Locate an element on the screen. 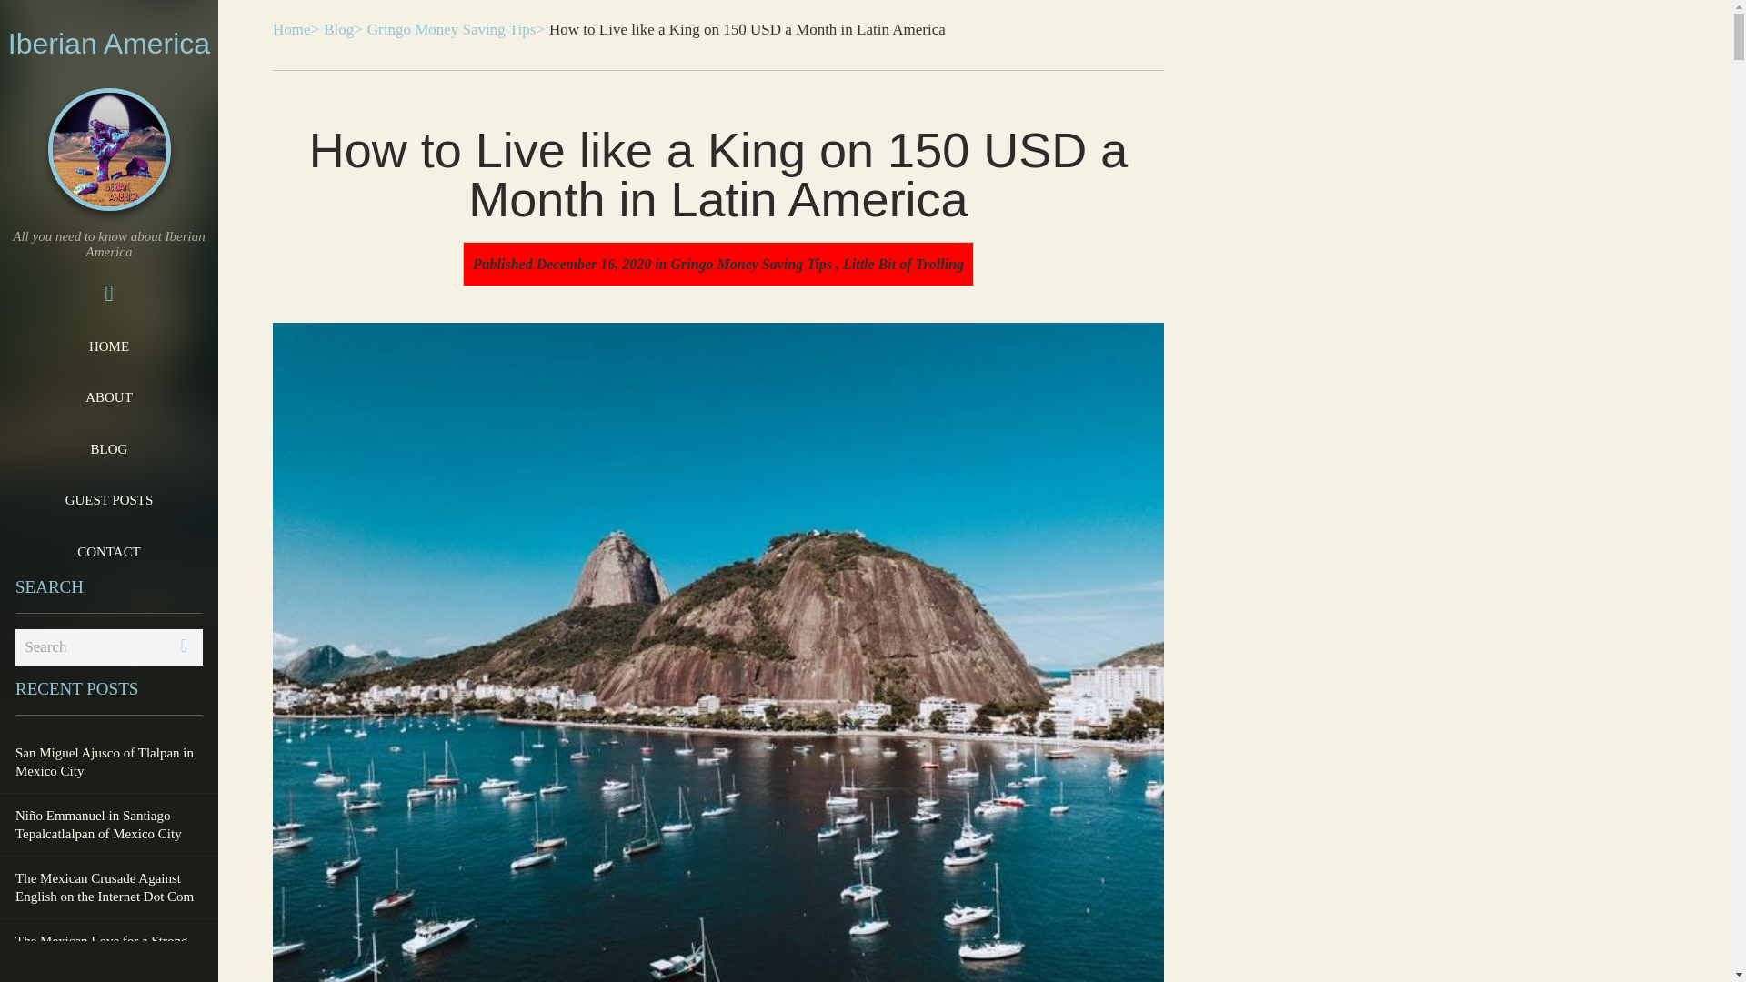 The height and width of the screenshot is (982, 1746). HOME is located at coordinates (109, 346).